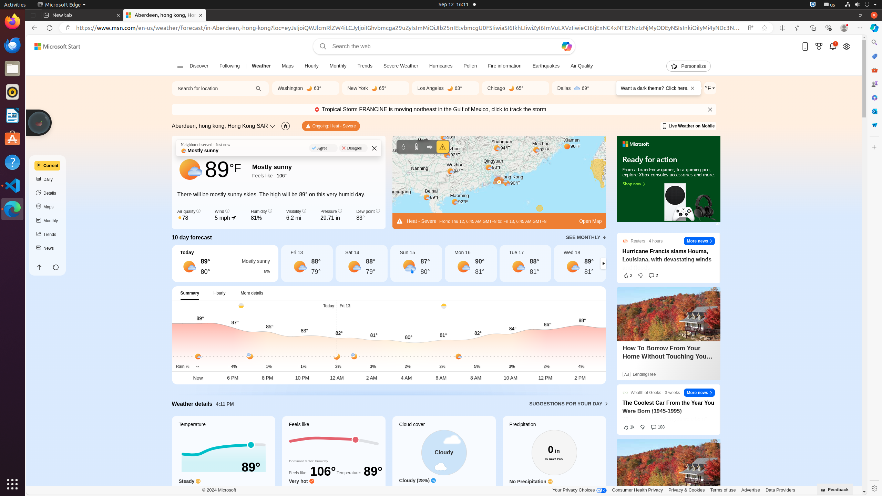 The width and height of the screenshot is (882, 496). What do you see at coordinates (261, 215) in the screenshot?
I see `Humidity 81%` at bounding box center [261, 215].